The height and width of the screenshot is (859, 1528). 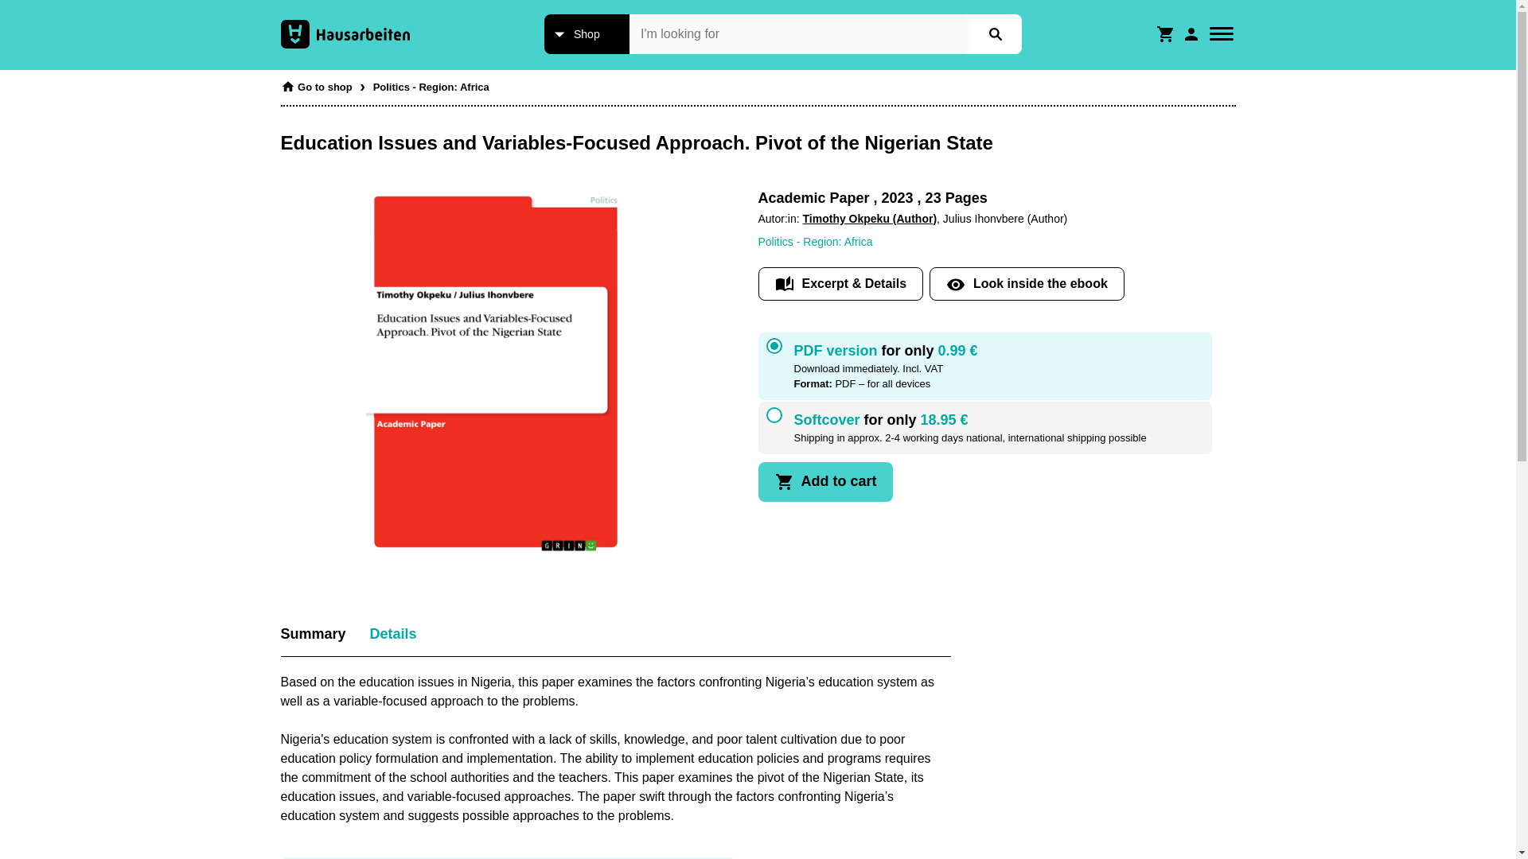 I want to click on Add to cart, so click(x=824, y=482).